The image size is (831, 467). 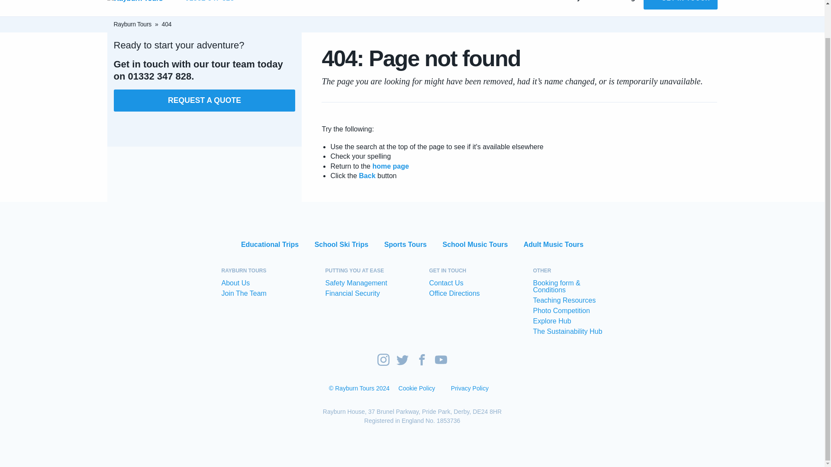 What do you see at coordinates (270, 245) in the screenshot?
I see `Careers` at bounding box center [270, 245].